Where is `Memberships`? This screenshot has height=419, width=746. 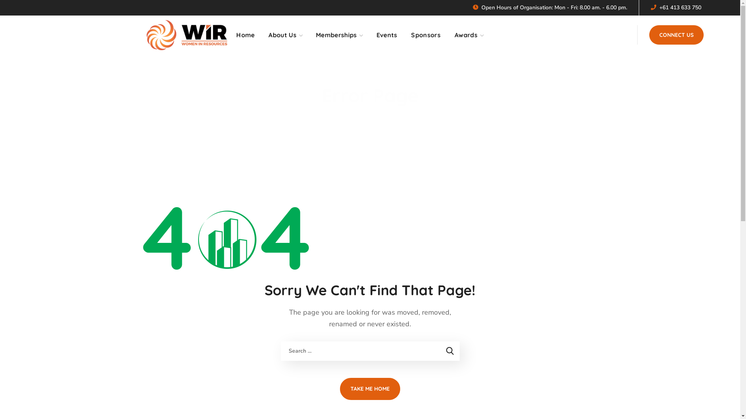
Memberships is located at coordinates (339, 35).